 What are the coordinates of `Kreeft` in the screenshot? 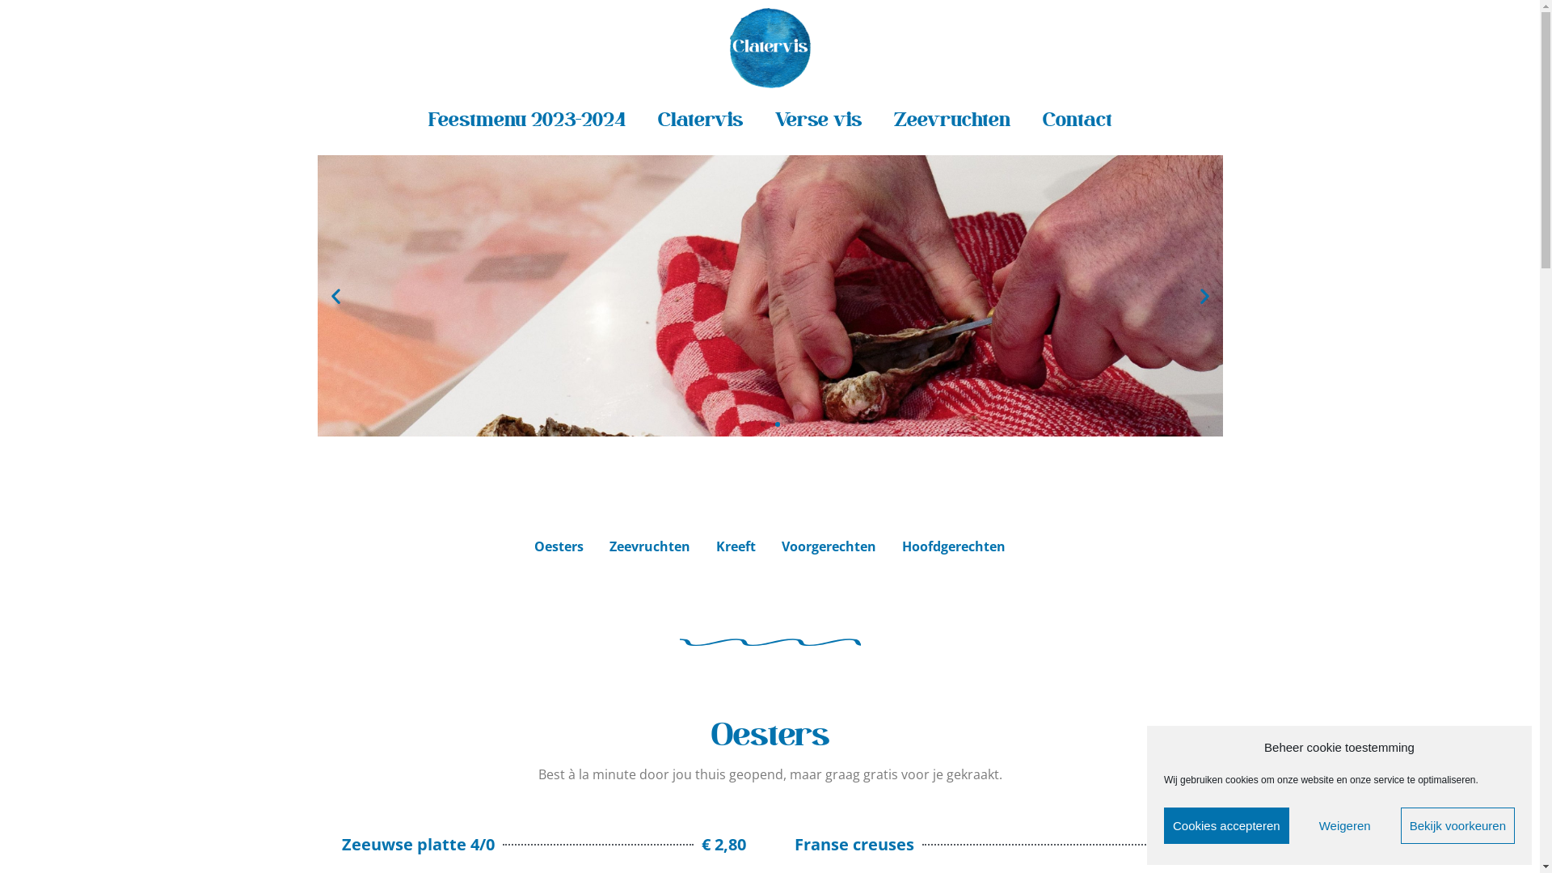 It's located at (736, 546).